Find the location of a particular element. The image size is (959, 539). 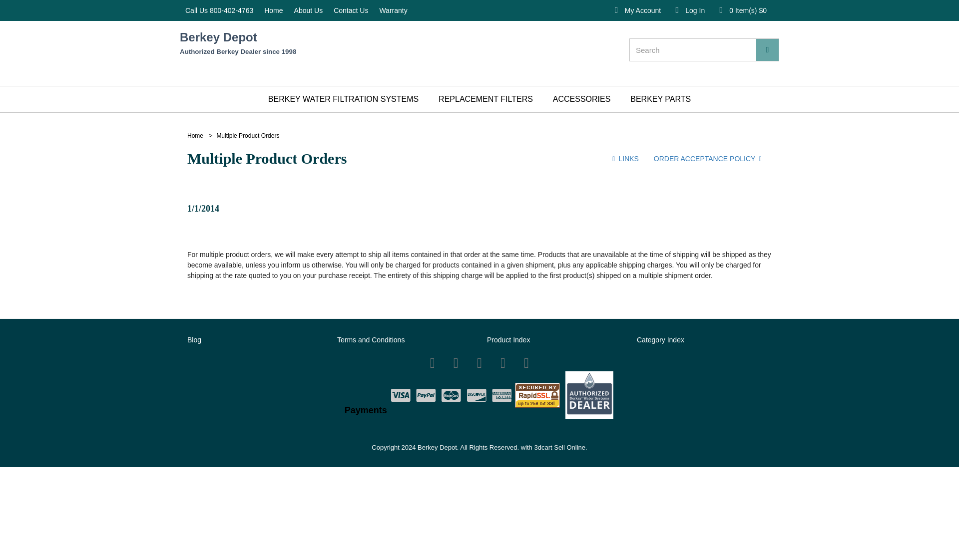

About Us is located at coordinates (10, 10).